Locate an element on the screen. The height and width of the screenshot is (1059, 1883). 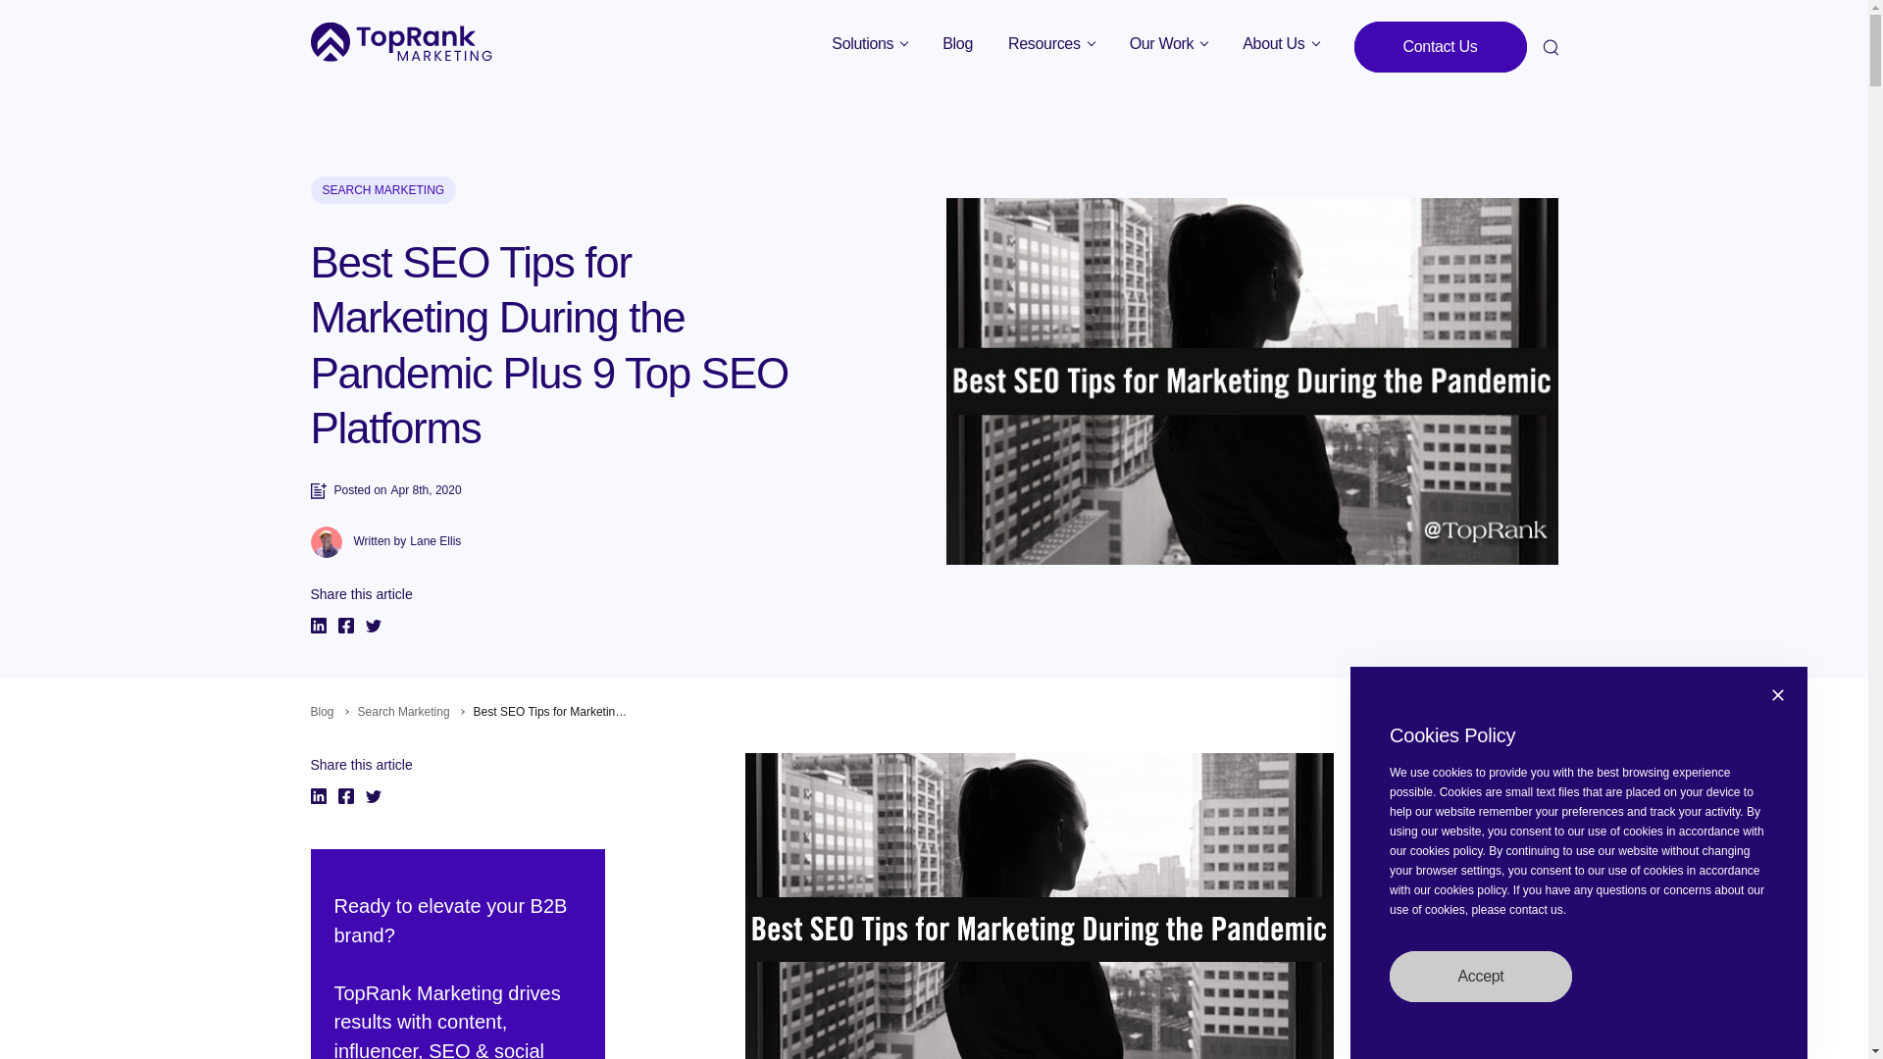
Resources is located at coordinates (1051, 43).